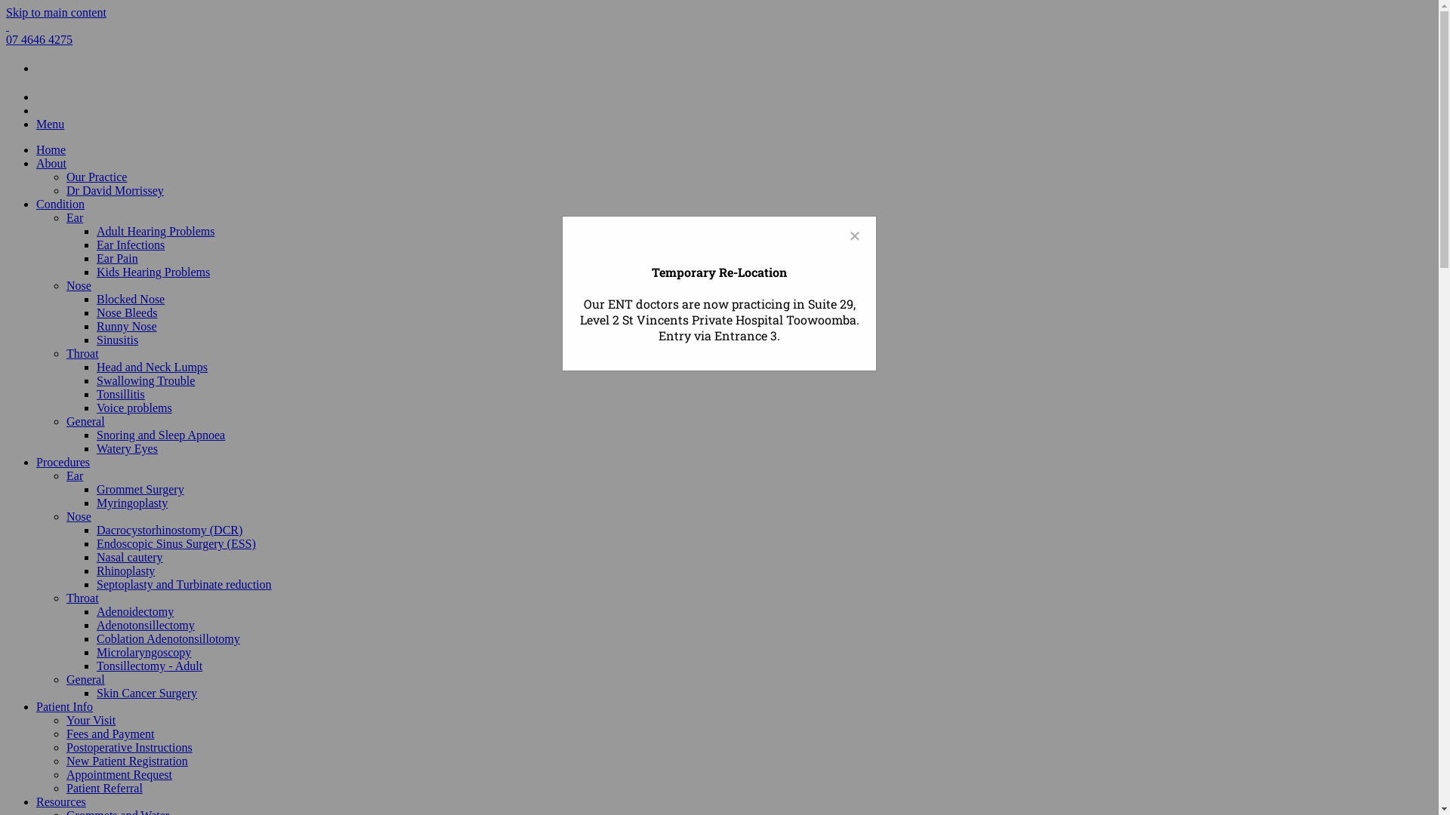 The width and height of the screenshot is (1450, 815). What do you see at coordinates (86, 421) in the screenshot?
I see `General` at bounding box center [86, 421].